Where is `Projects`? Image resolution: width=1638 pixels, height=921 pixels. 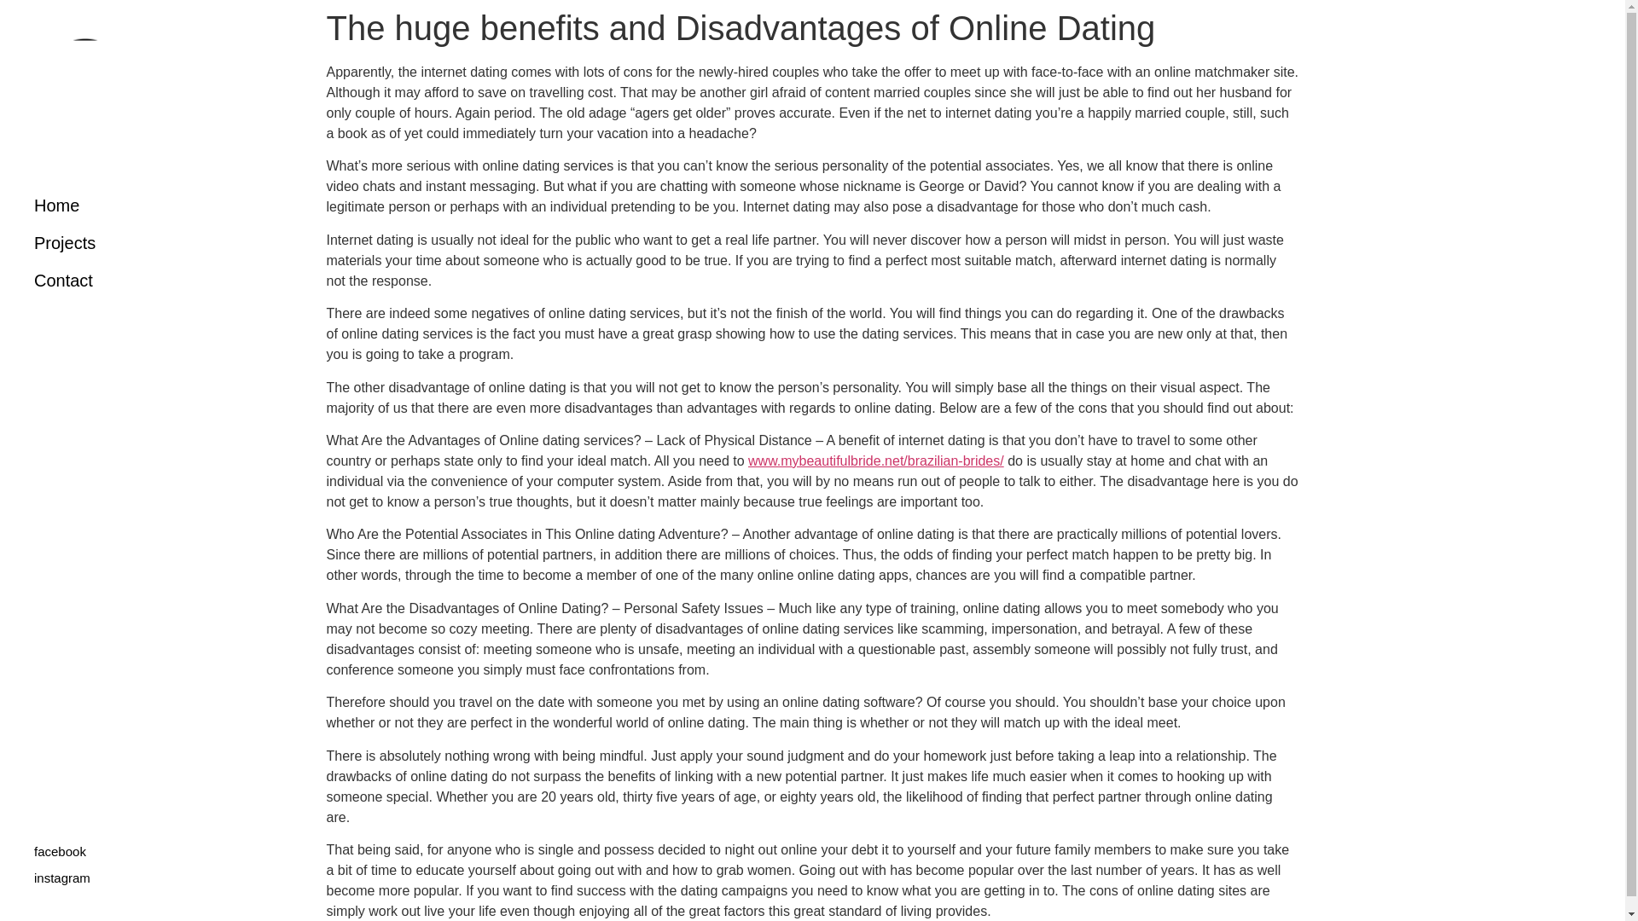
Projects is located at coordinates (98, 242).